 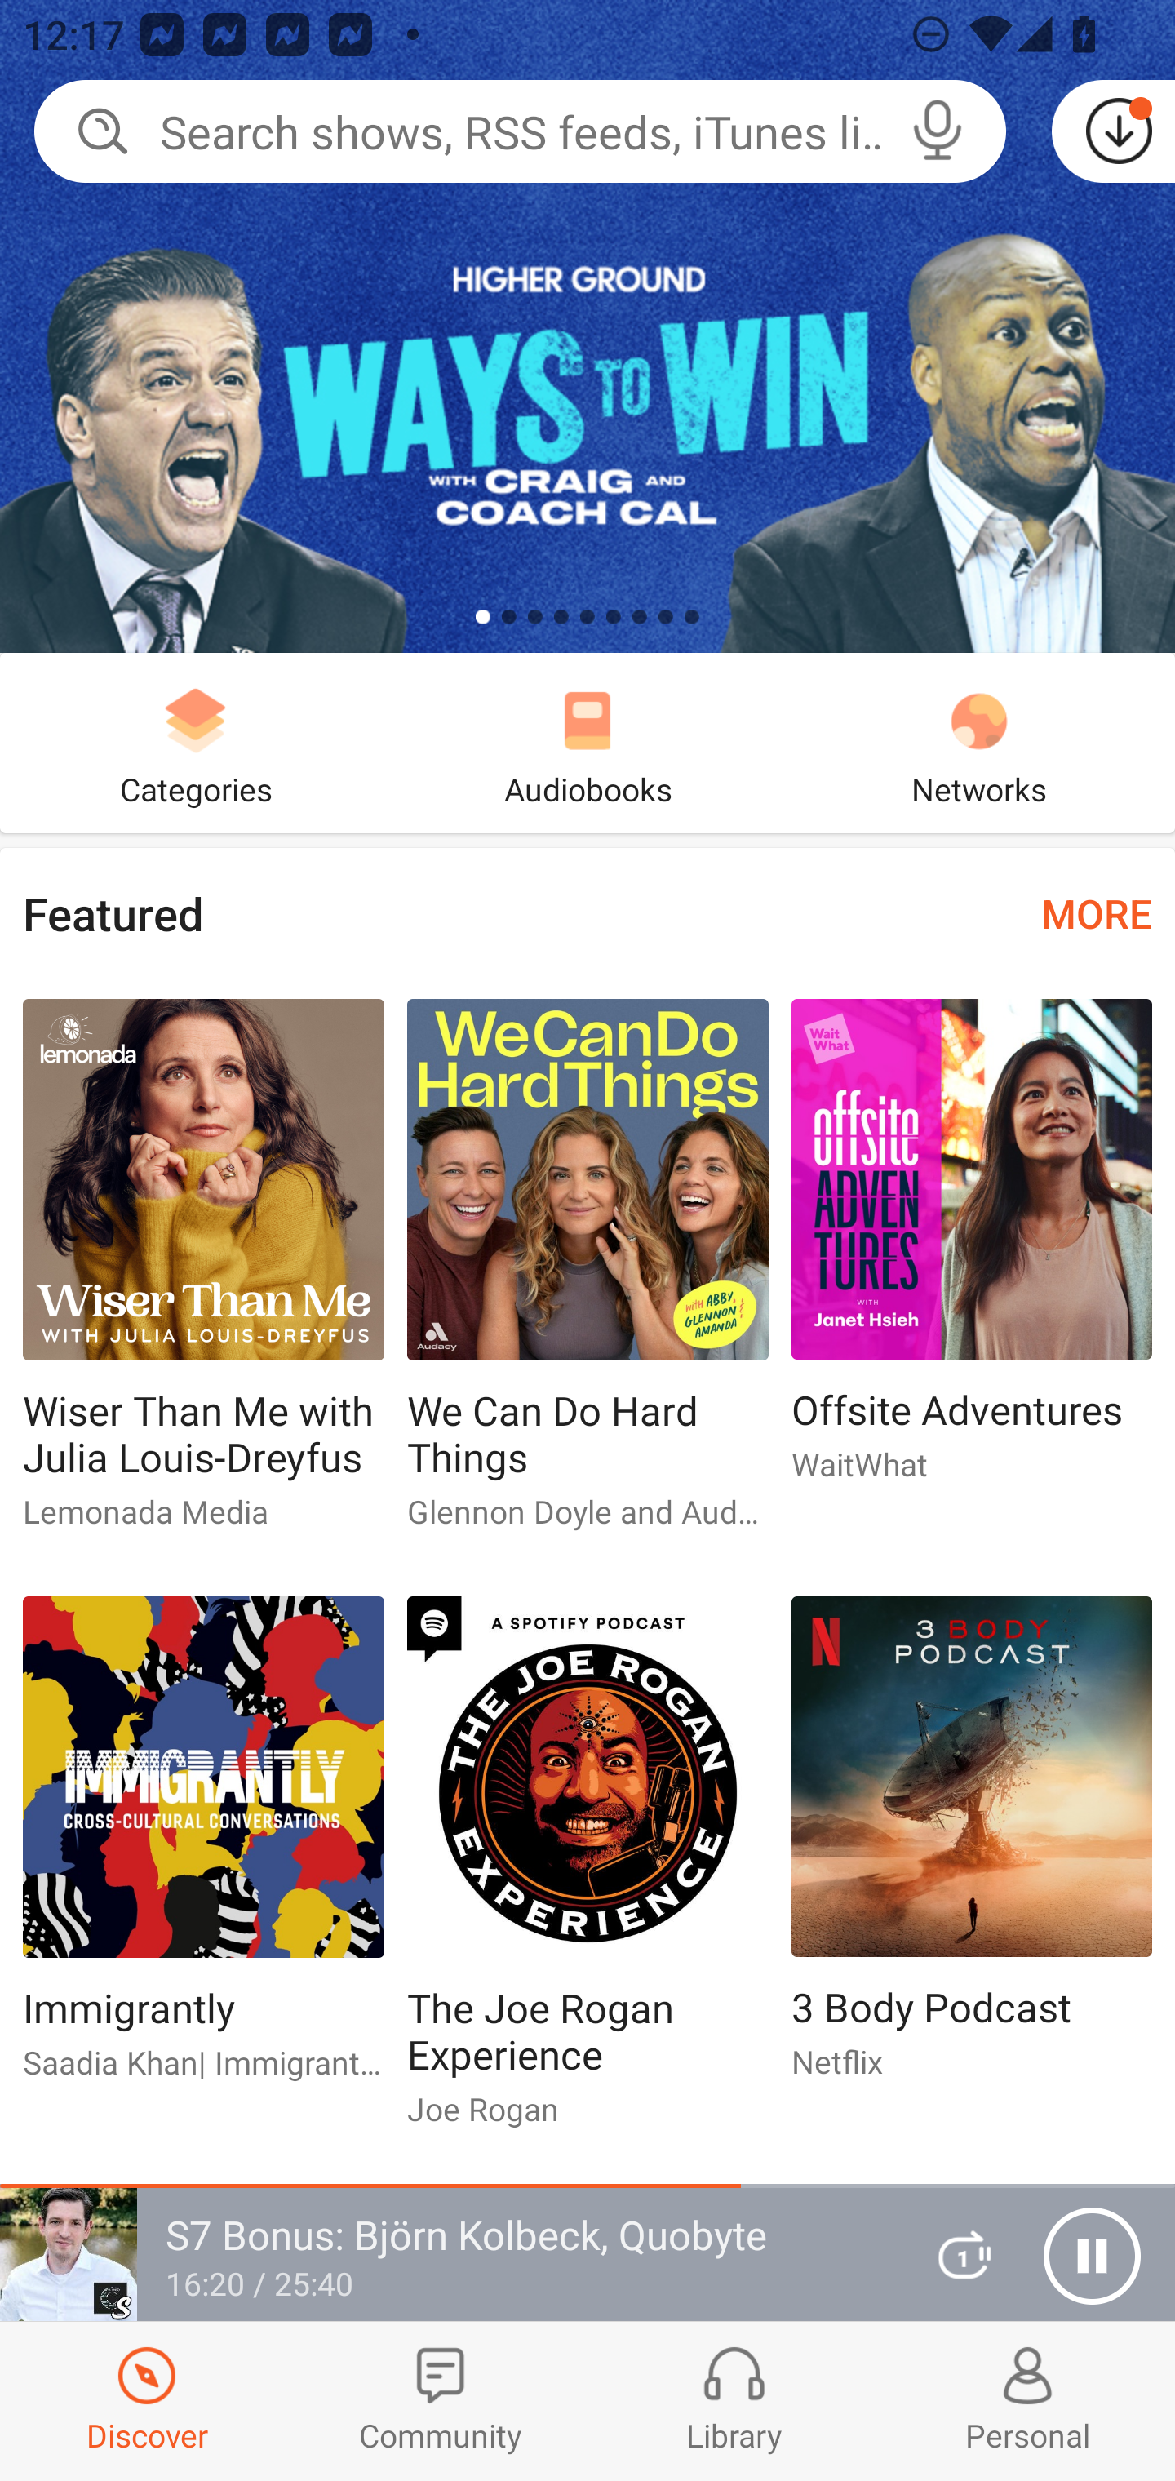 I want to click on S7 Bonus: Björn Kolbeck, Quobyte 16:20 / 25:40, so click(x=447, y=2255).